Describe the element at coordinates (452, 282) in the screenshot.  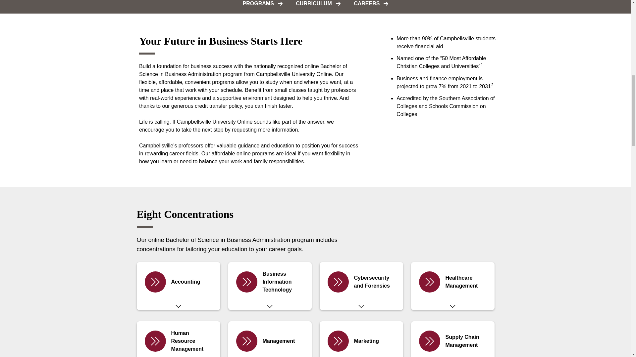
I see `Healthcare Management` at that location.